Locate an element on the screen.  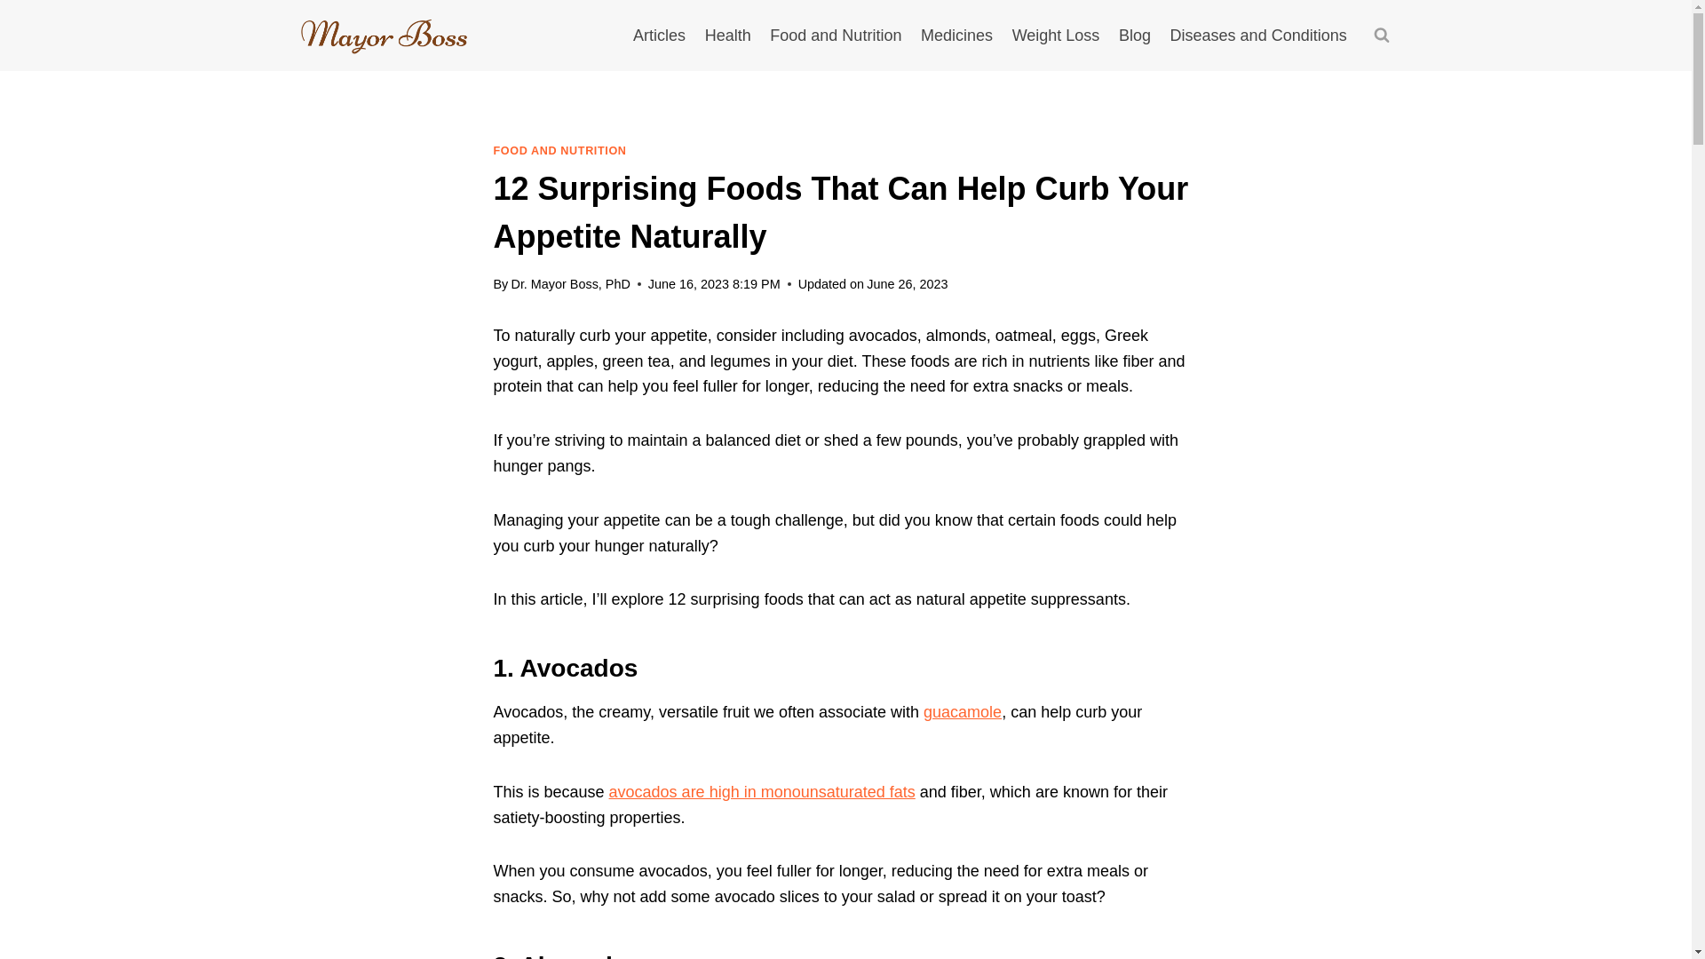
Food and Nutrition is located at coordinates (837, 36).